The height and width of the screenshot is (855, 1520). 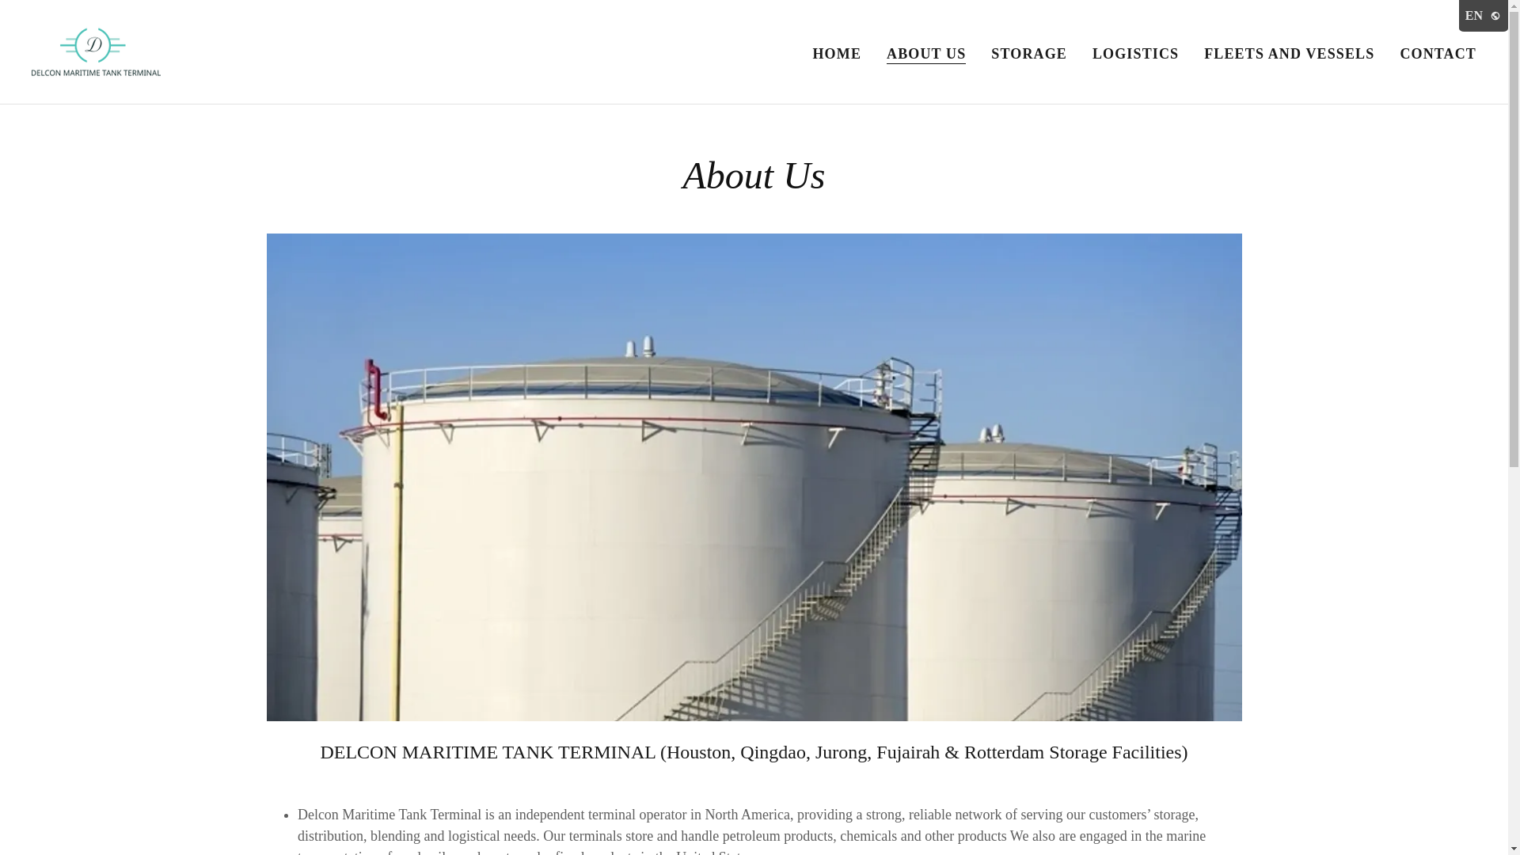 What do you see at coordinates (1029, 54) in the screenshot?
I see `STORAGE` at bounding box center [1029, 54].